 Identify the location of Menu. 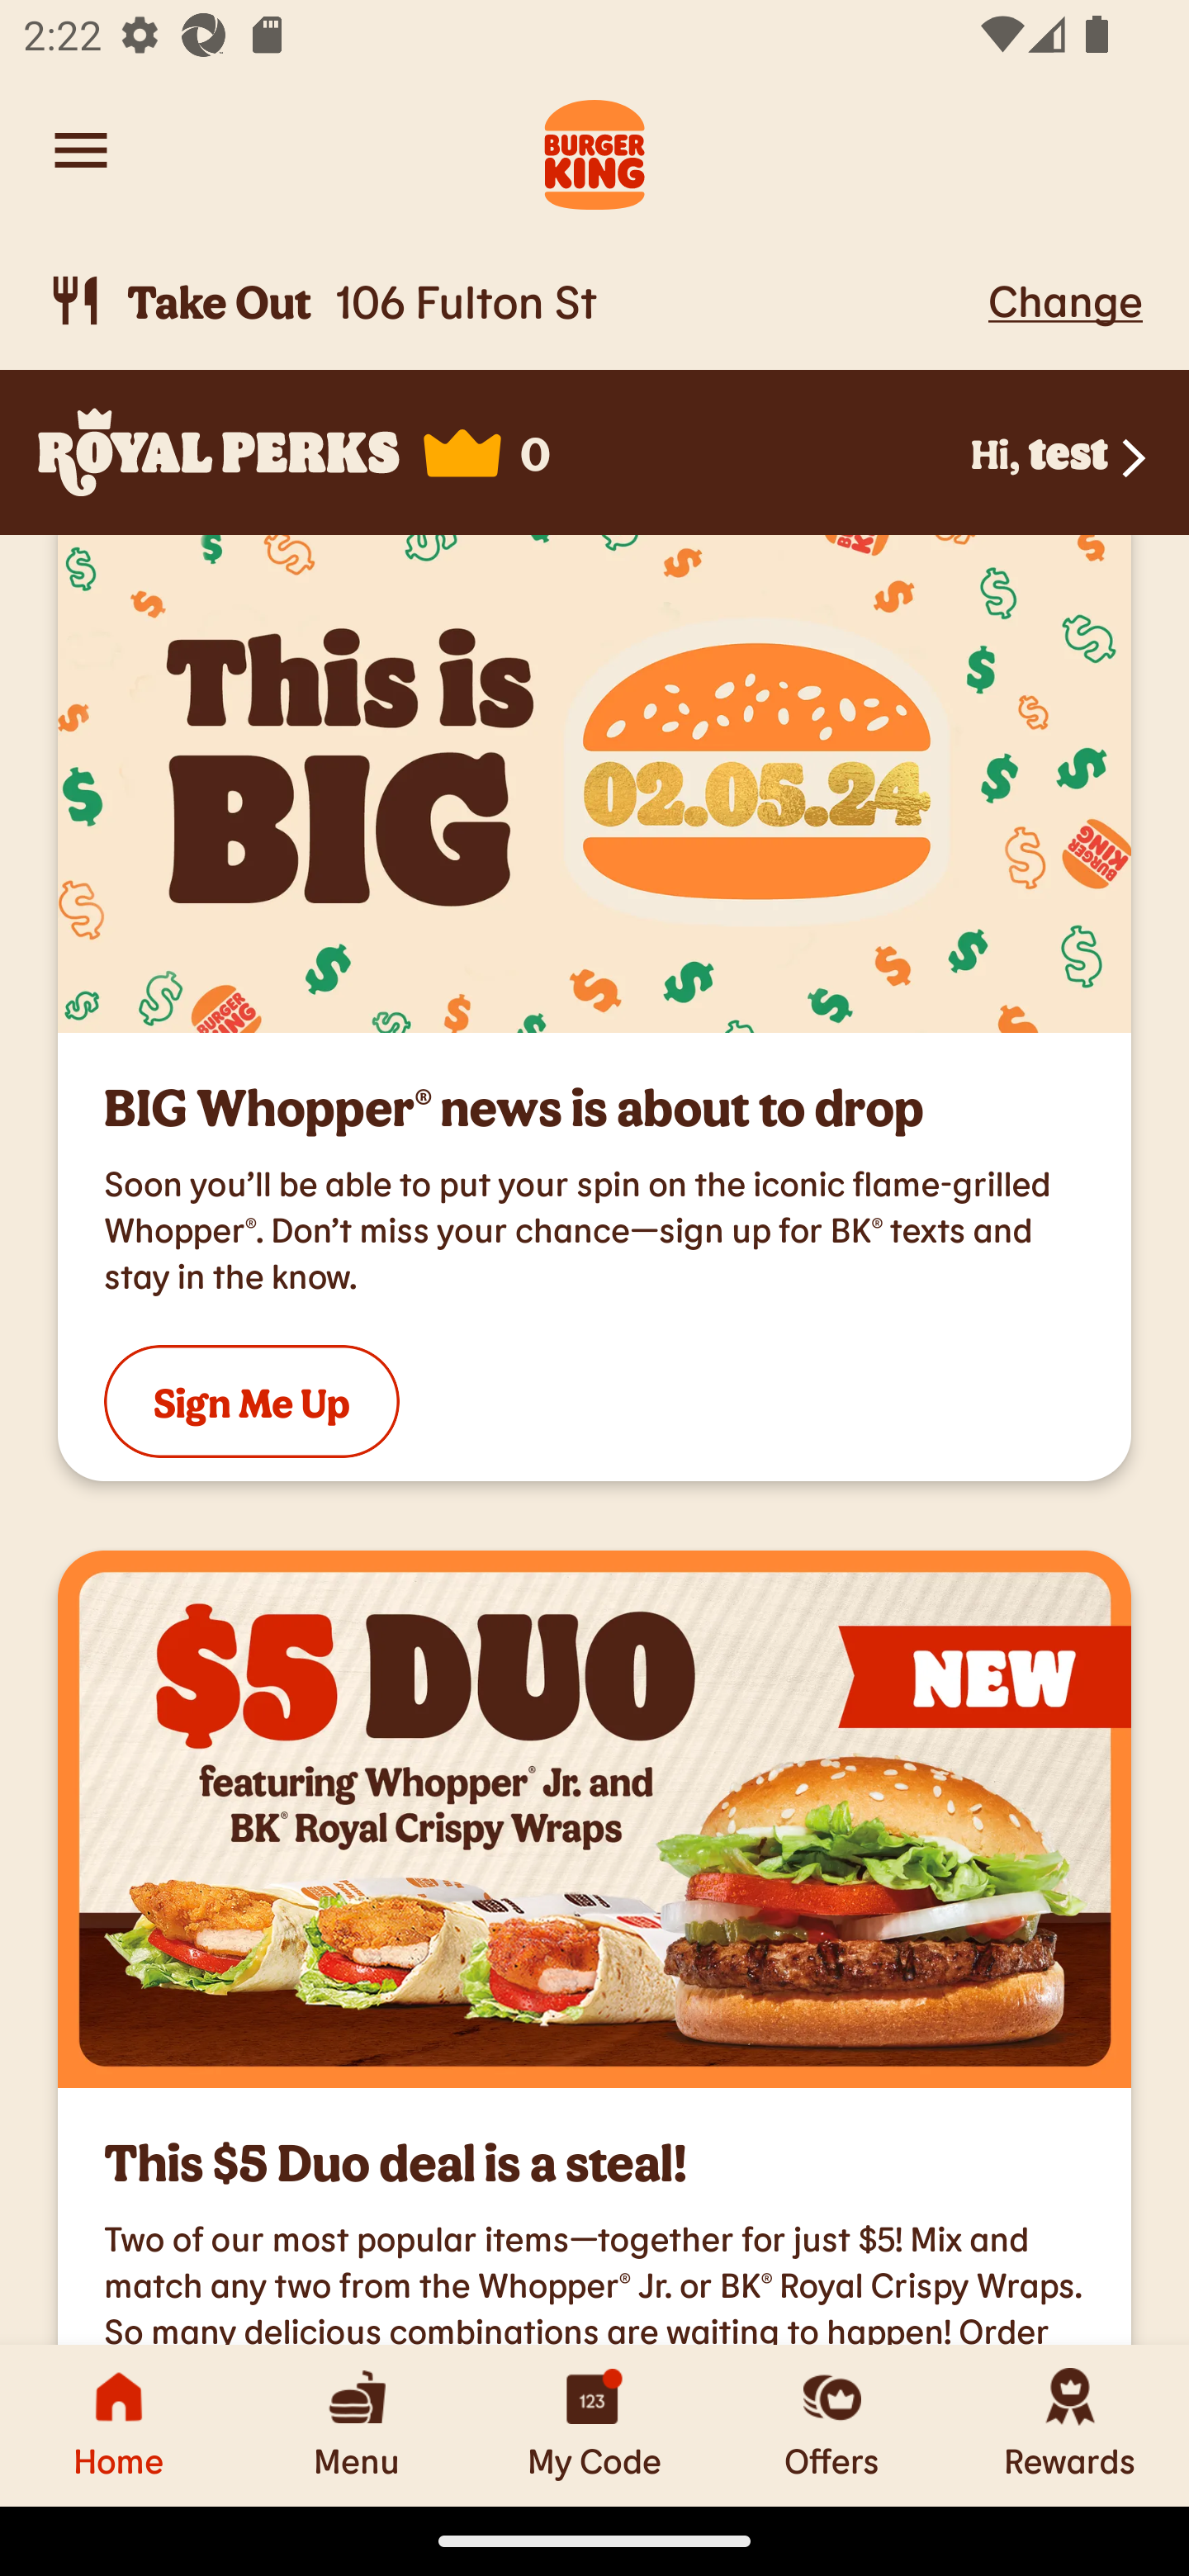
(357, 2425).